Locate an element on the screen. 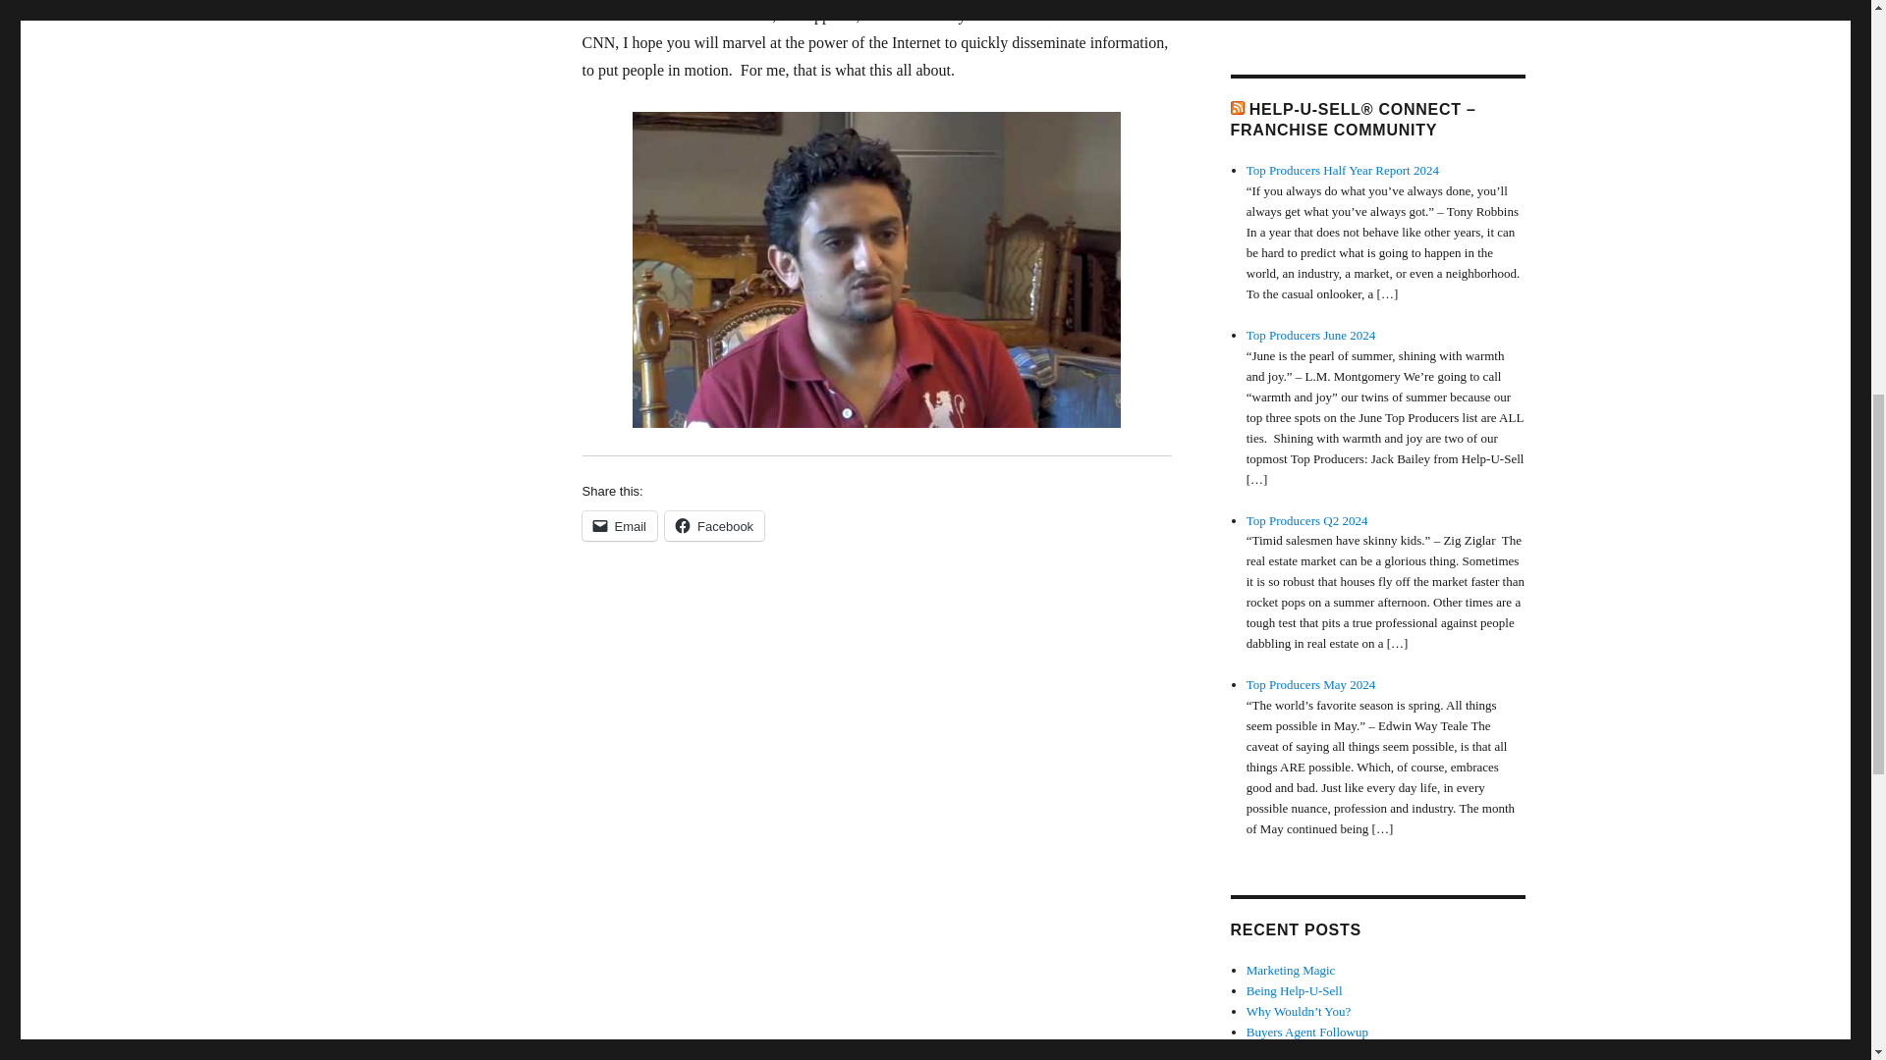  Top Producers Q2 2024 is located at coordinates (1307, 518).